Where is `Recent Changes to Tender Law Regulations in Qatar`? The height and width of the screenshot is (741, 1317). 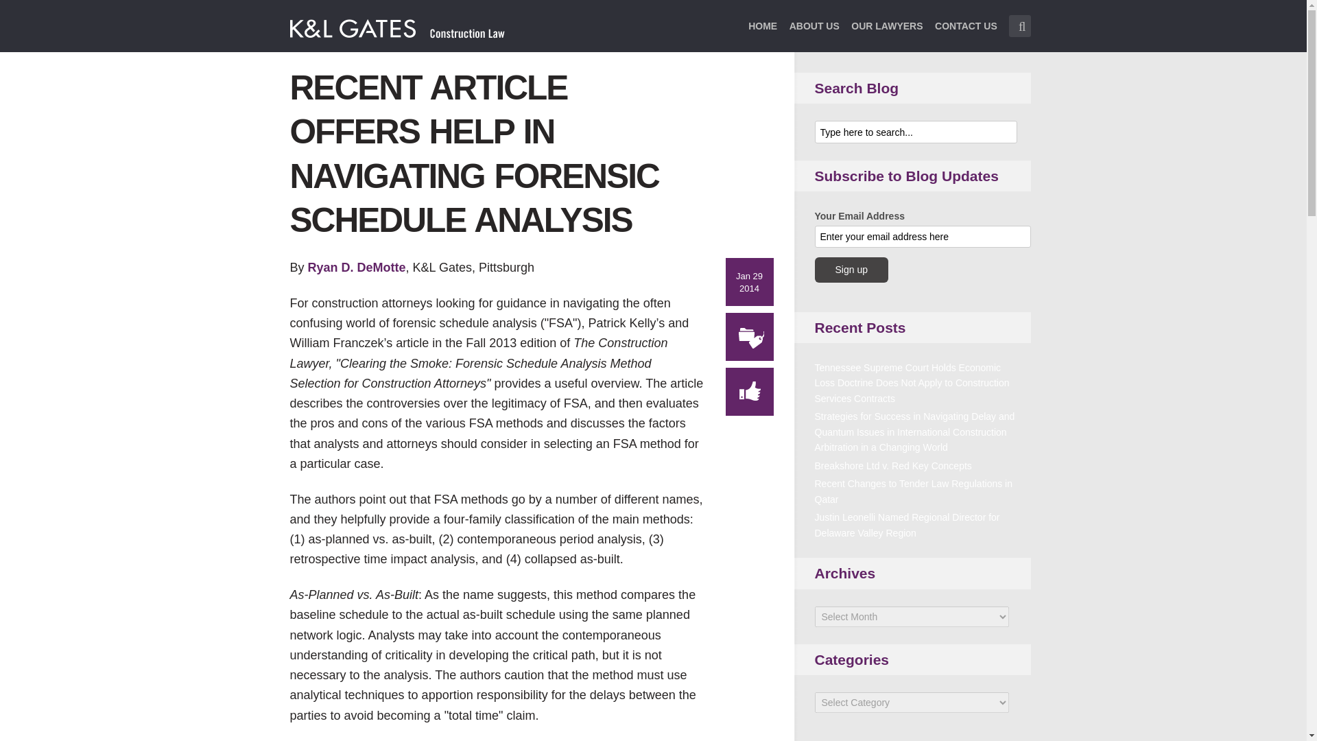 Recent Changes to Tender Law Regulations in Qatar is located at coordinates (914, 491).